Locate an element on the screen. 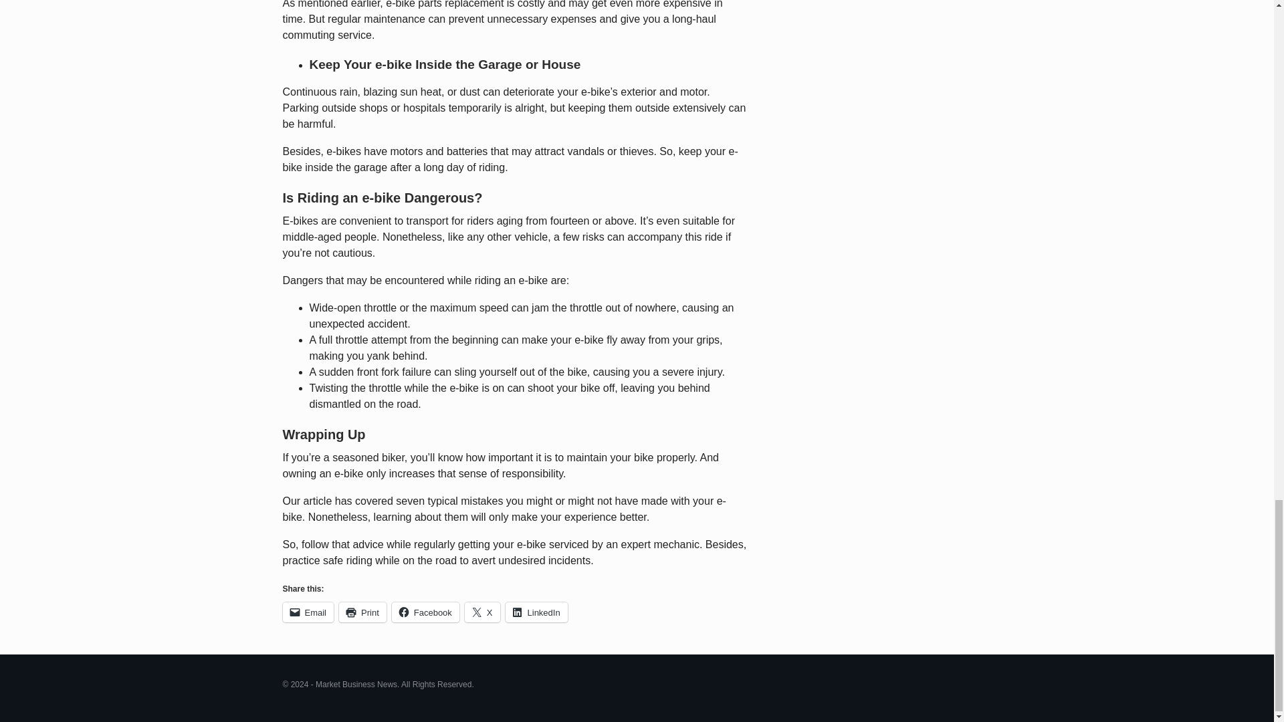  Print is located at coordinates (362, 612).